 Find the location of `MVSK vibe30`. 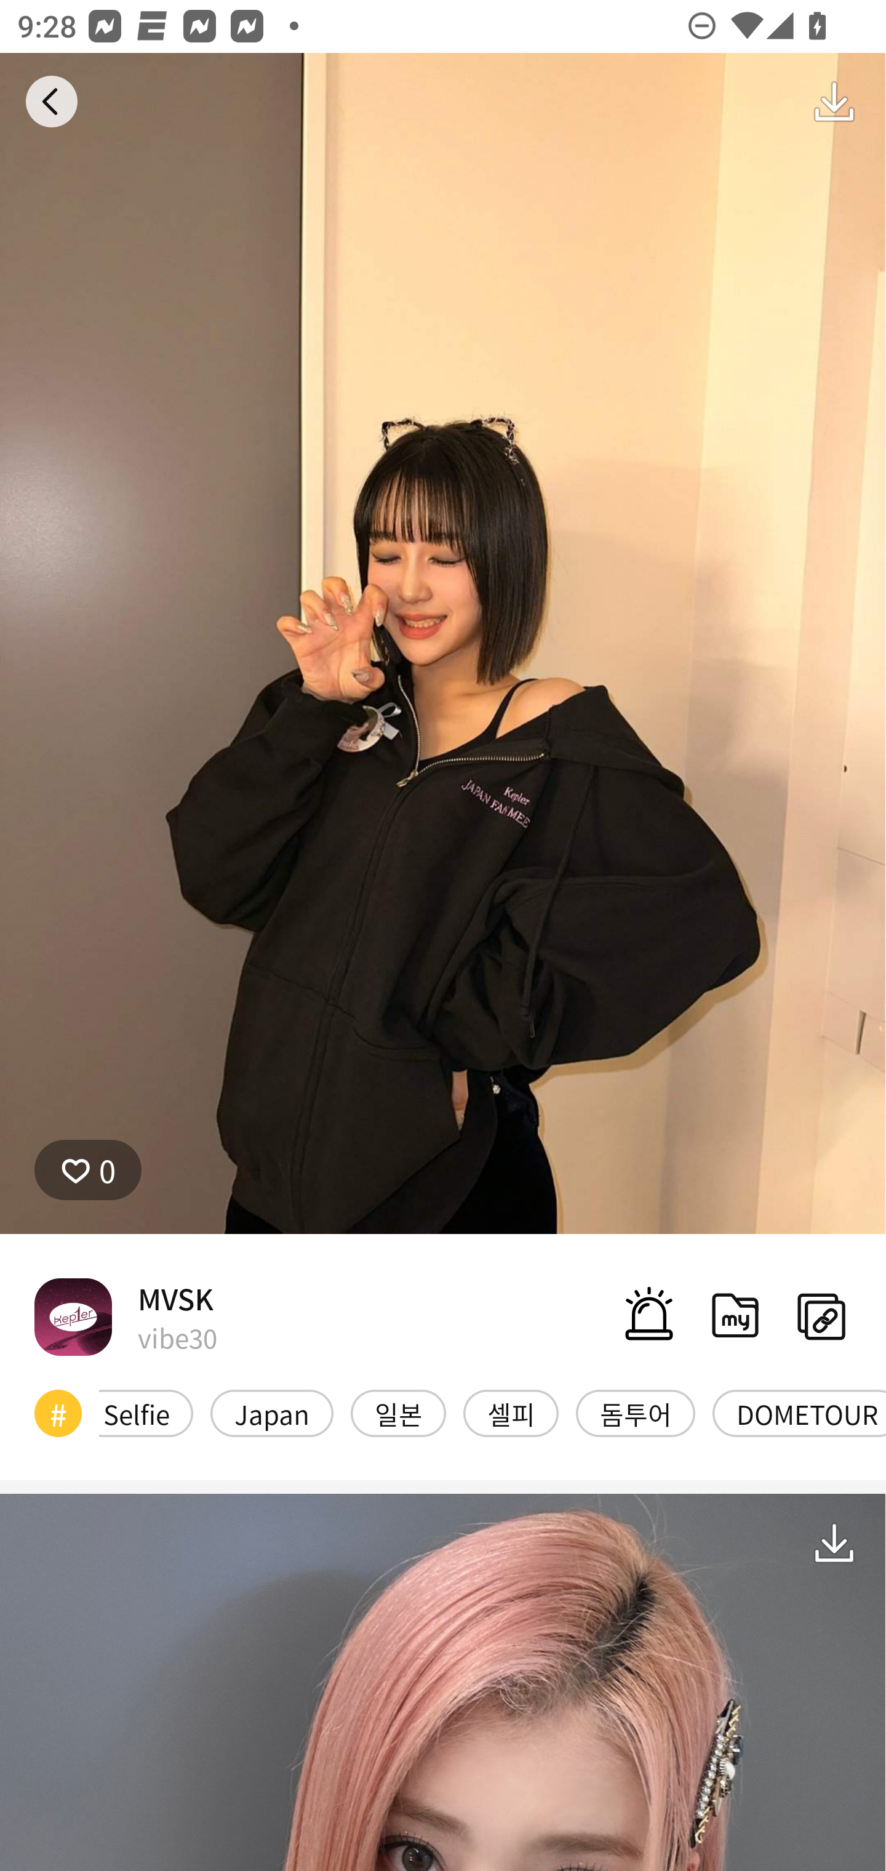

MVSK vibe30 is located at coordinates (126, 1316).